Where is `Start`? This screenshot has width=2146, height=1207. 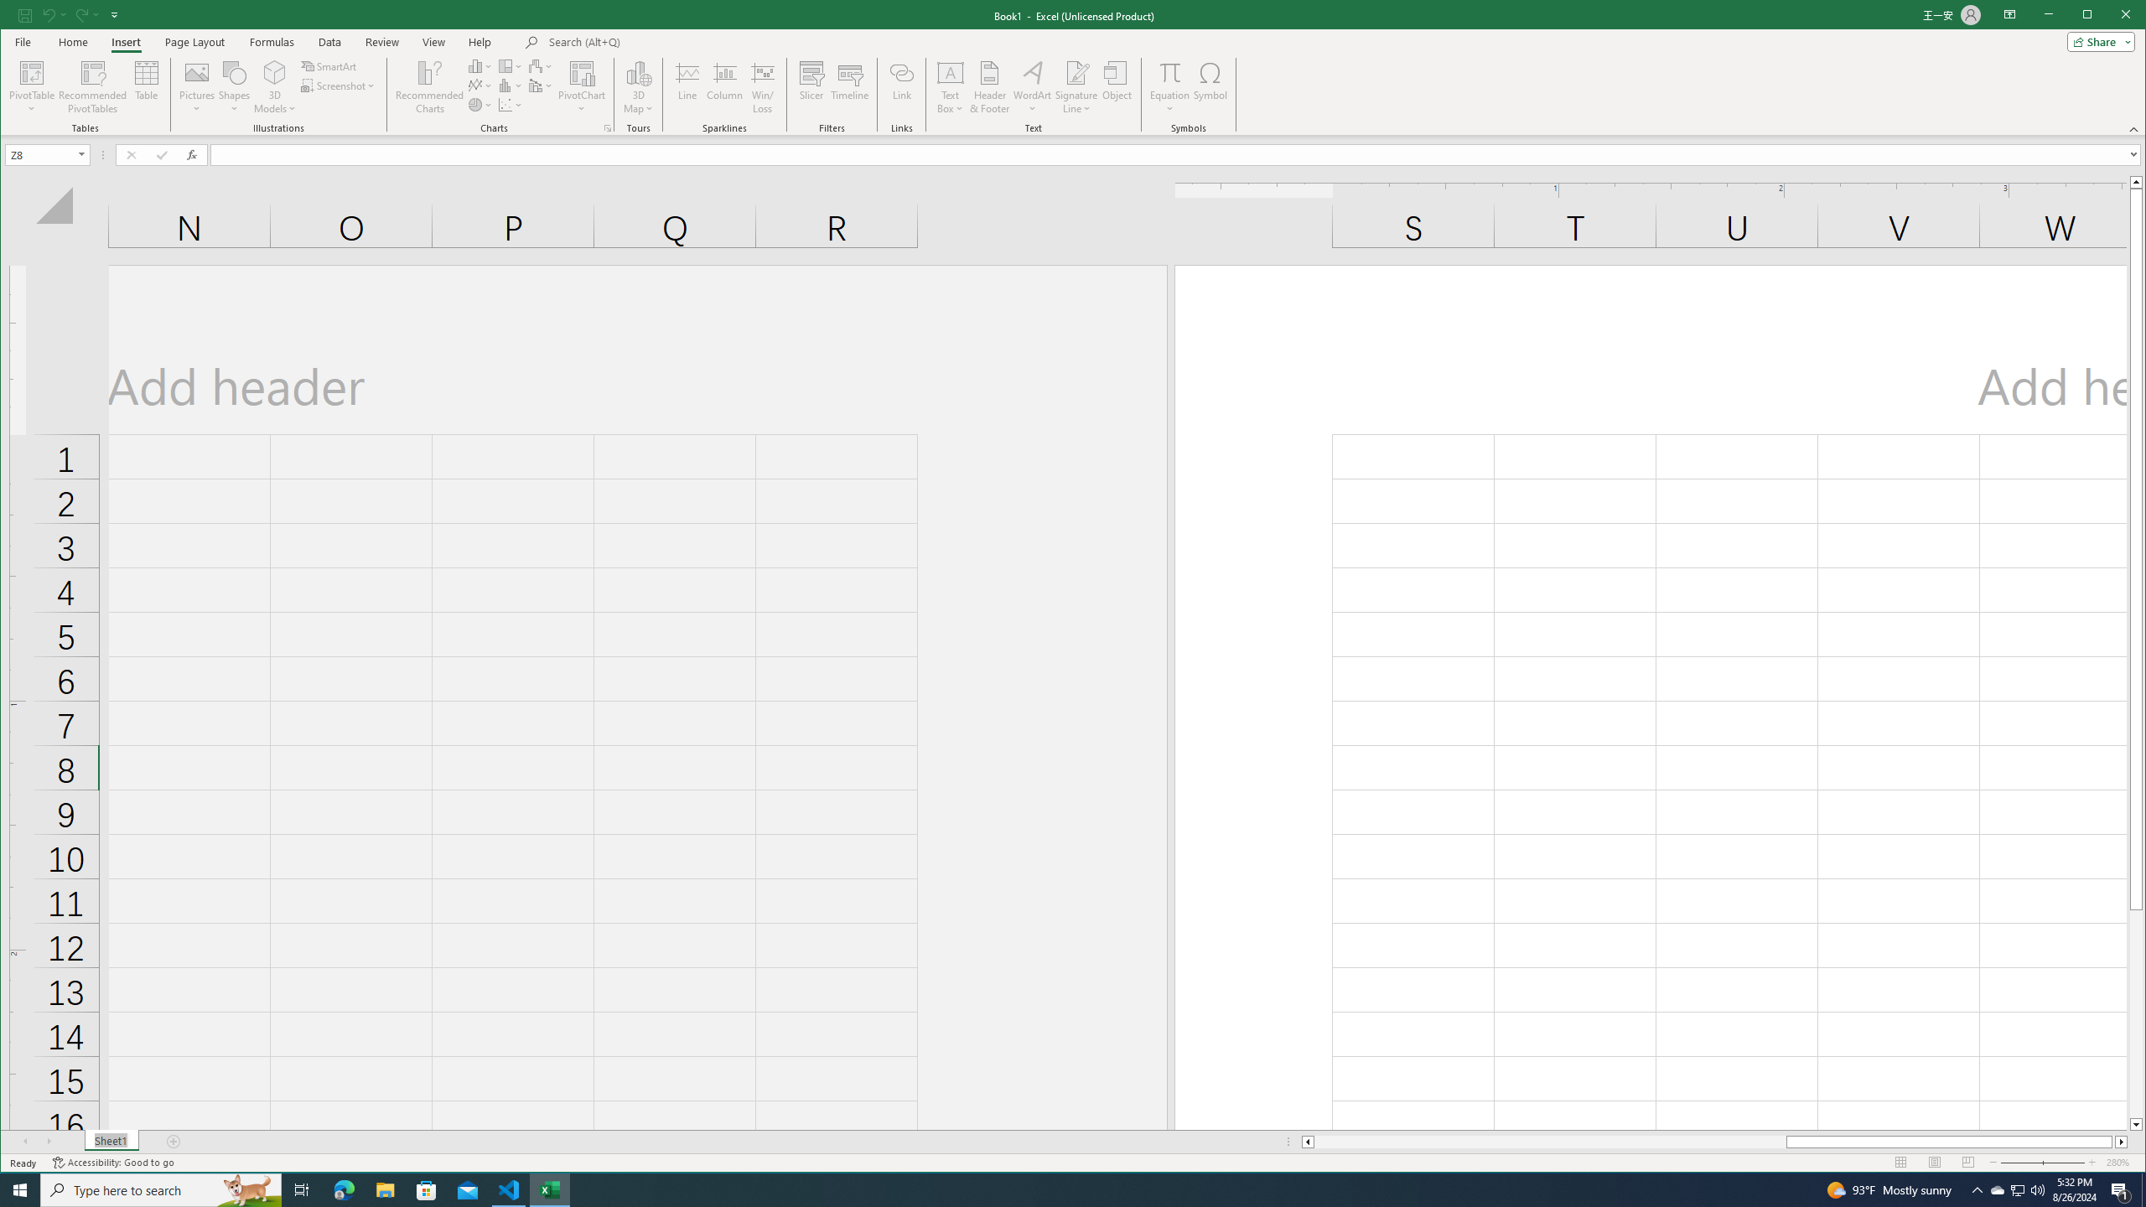
Start is located at coordinates (20, 1190).